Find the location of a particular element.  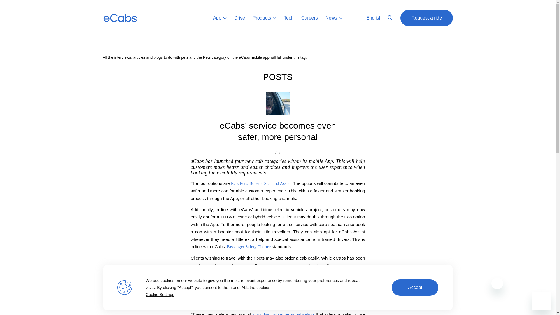

Request a ride is located at coordinates (426, 18).